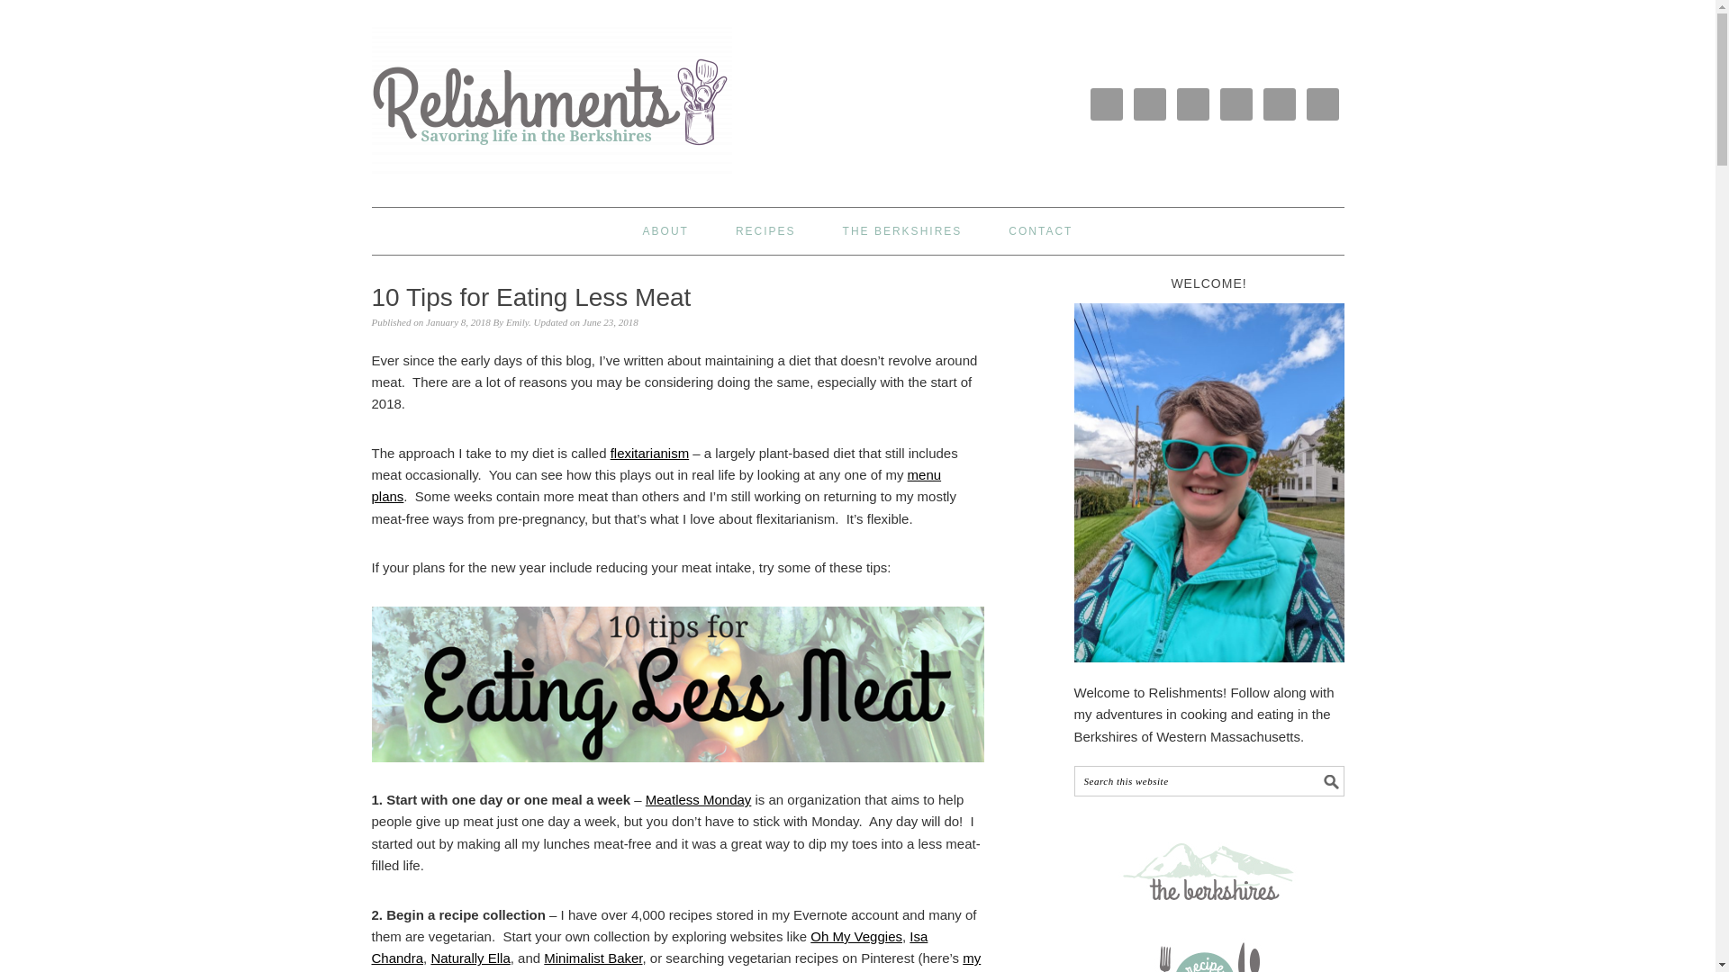 Image resolution: width=1729 pixels, height=972 pixels. I want to click on Isa Chandra, so click(648, 947).